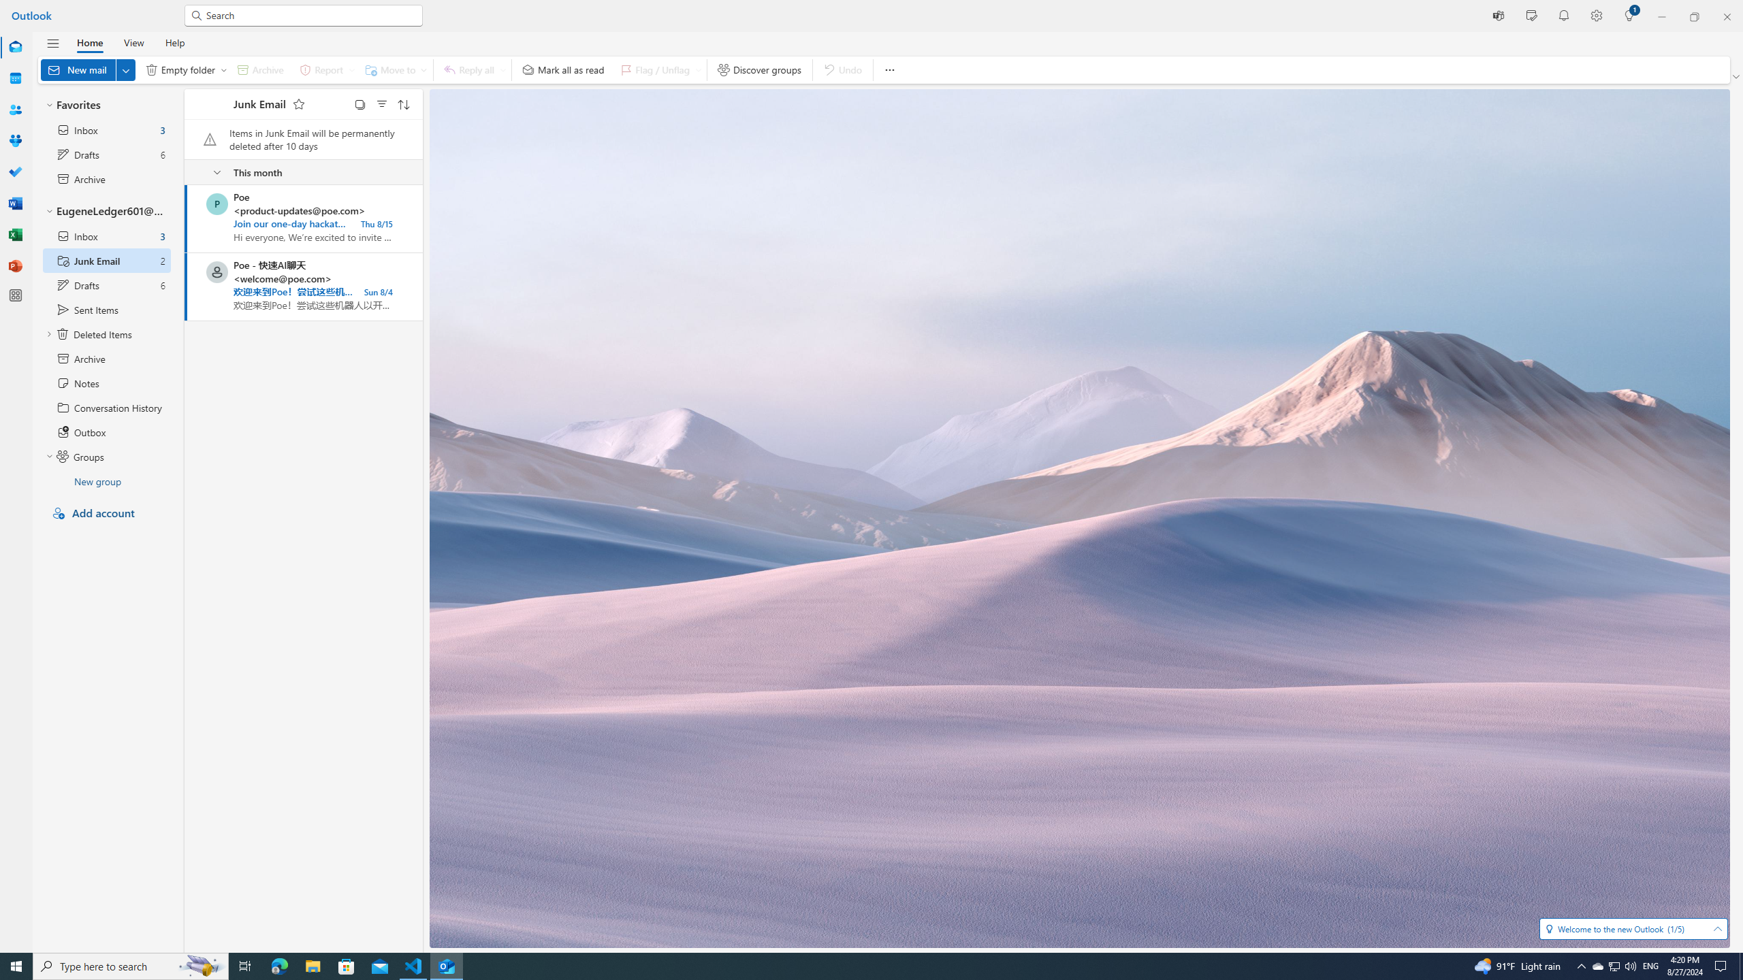  Describe the element at coordinates (107, 211) in the screenshot. I see `EugeneLedger601@outlook.com` at that location.